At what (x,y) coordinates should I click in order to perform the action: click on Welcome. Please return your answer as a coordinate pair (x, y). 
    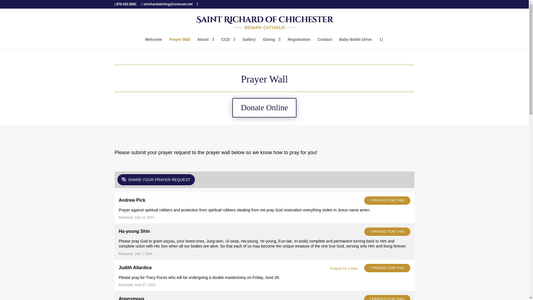
    Looking at the image, I should click on (153, 43).